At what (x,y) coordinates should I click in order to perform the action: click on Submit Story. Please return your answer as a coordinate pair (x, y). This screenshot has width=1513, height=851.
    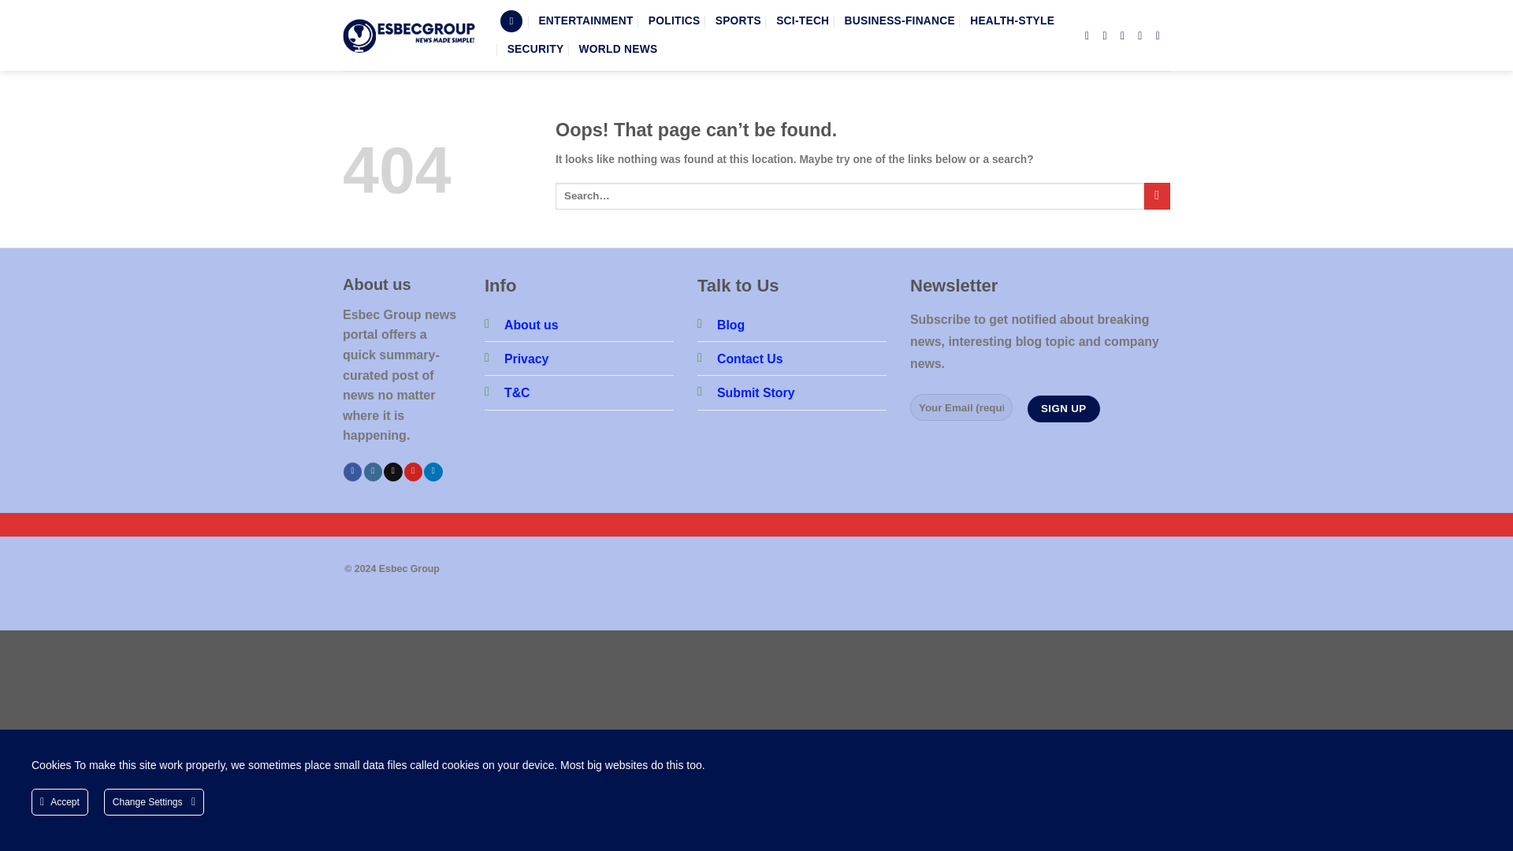
    Looking at the image, I should click on (756, 392).